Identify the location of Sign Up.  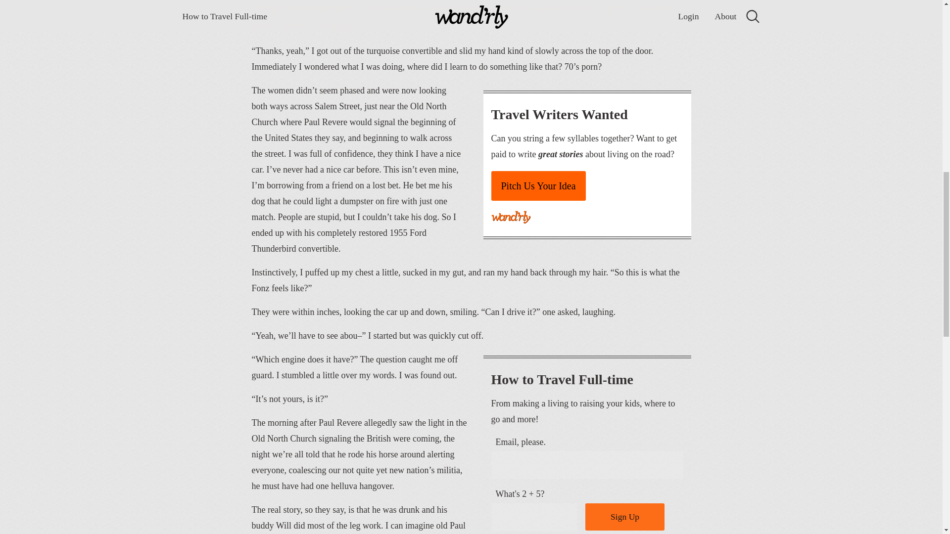
(624, 517).